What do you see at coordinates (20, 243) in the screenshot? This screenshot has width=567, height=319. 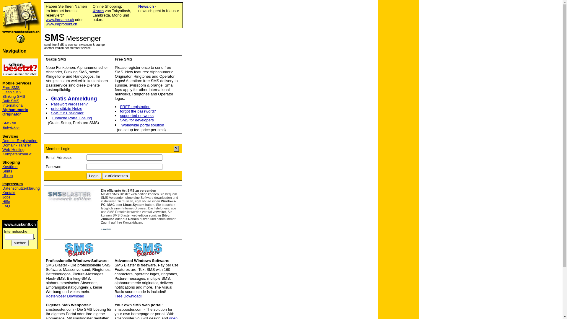 I see `suchen` at bounding box center [20, 243].